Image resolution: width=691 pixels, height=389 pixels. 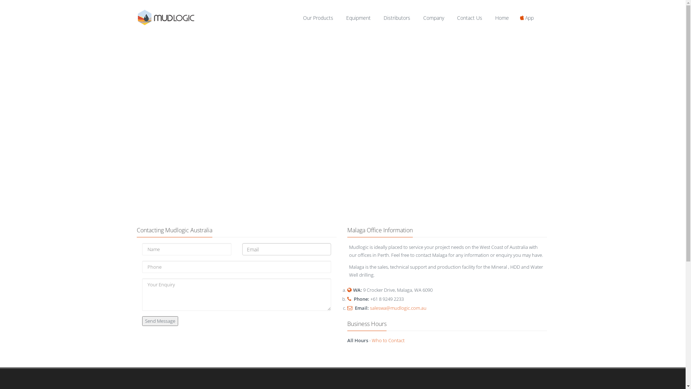 What do you see at coordinates (469, 19) in the screenshot?
I see `Contact Us` at bounding box center [469, 19].